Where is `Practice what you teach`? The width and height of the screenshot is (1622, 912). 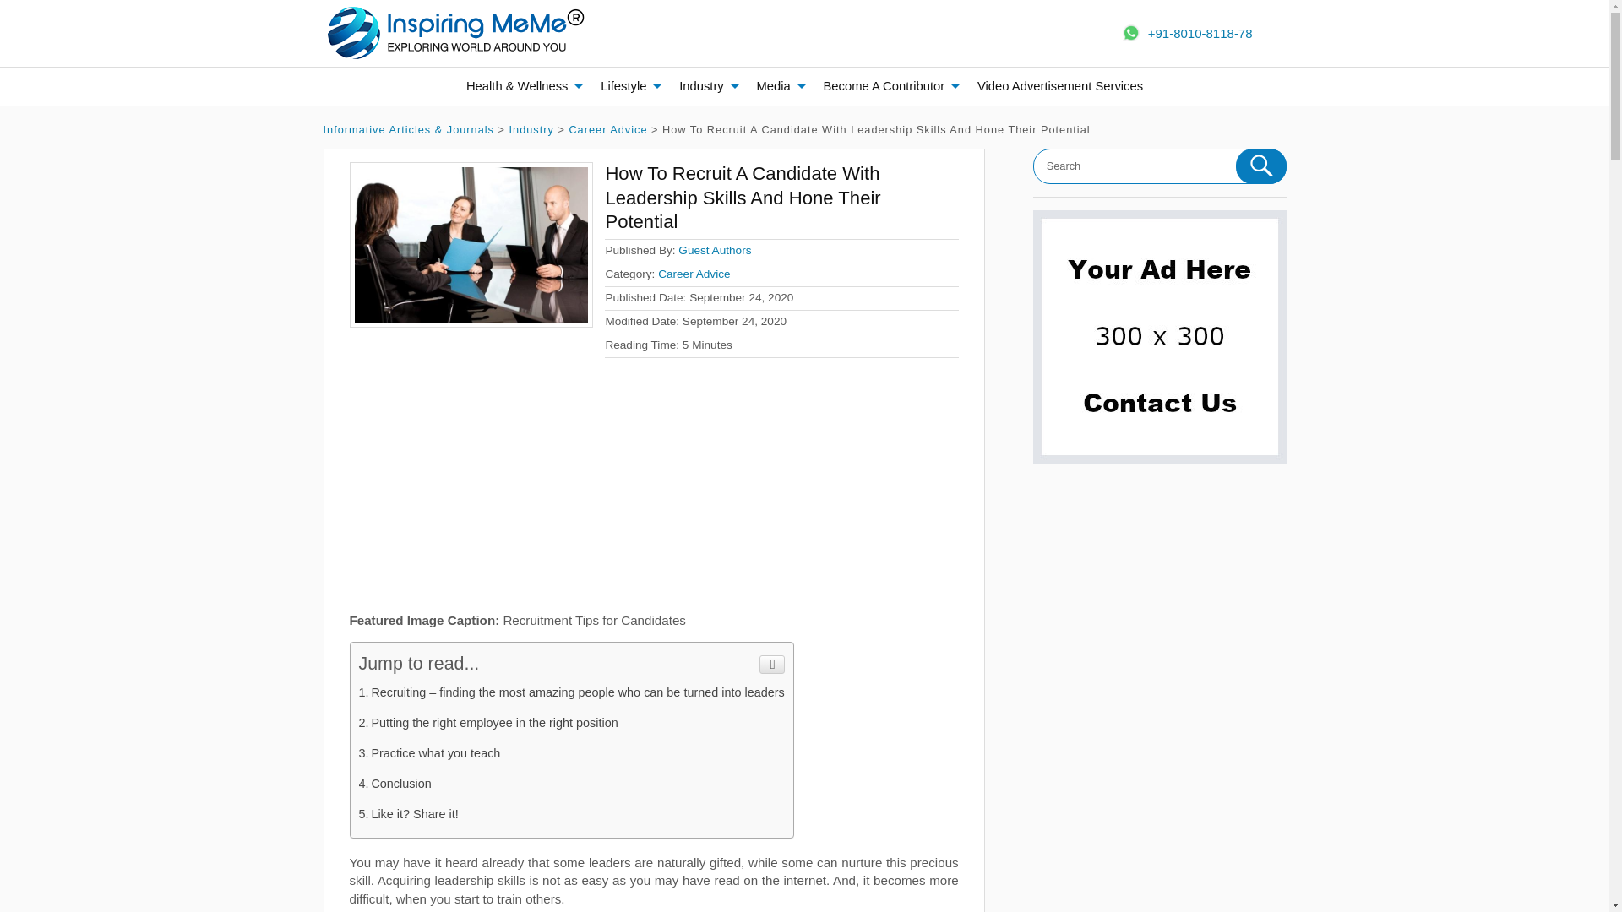
Practice what you teach is located at coordinates (429, 753).